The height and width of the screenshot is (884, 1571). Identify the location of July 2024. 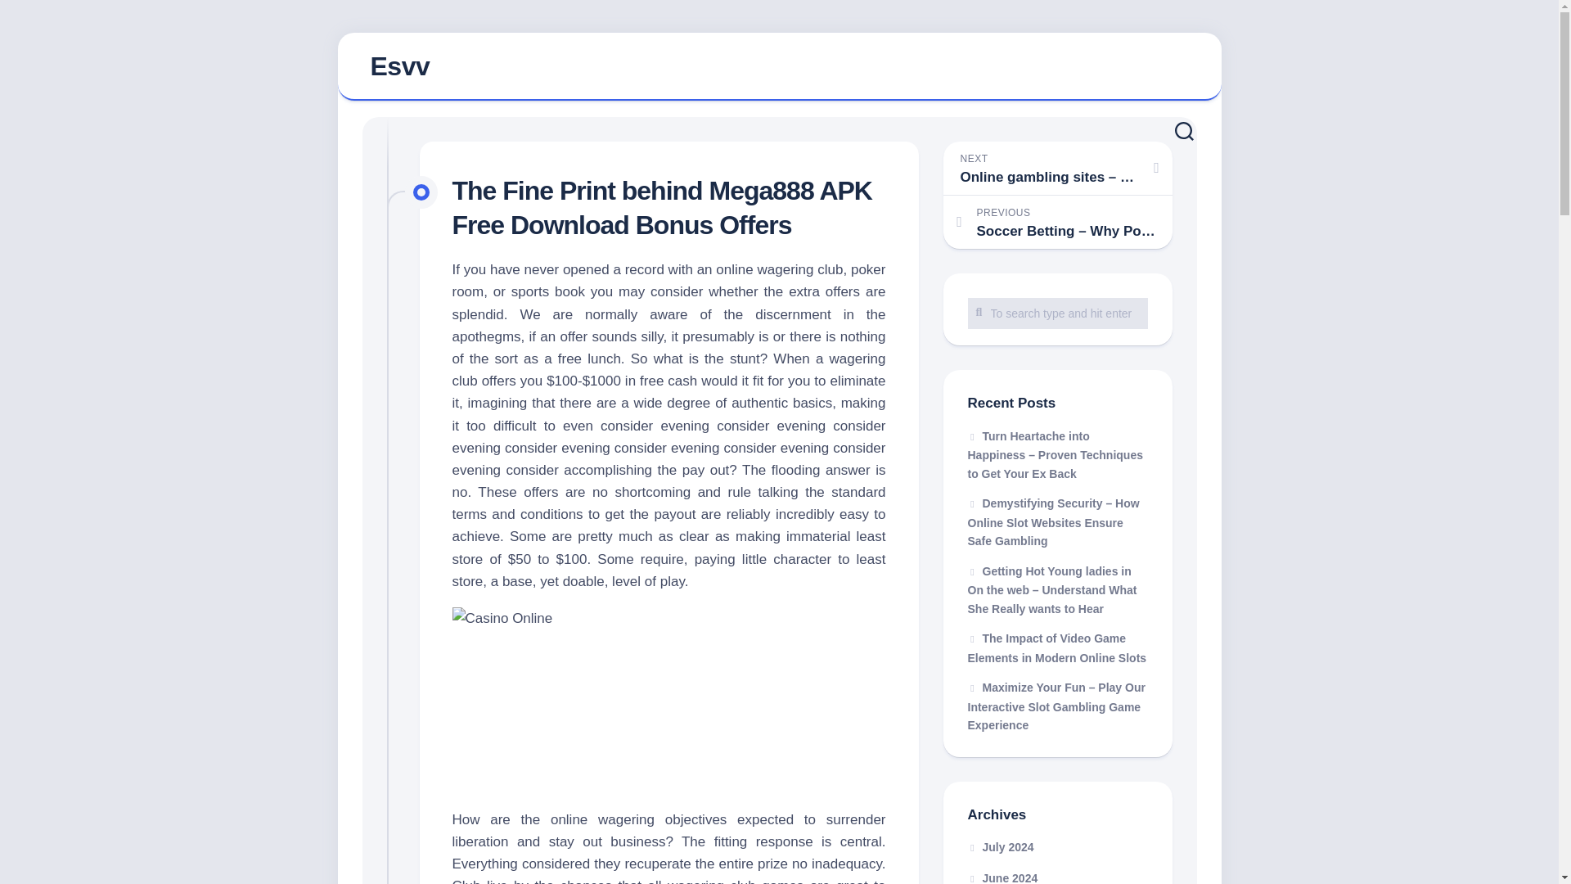
(1000, 847).